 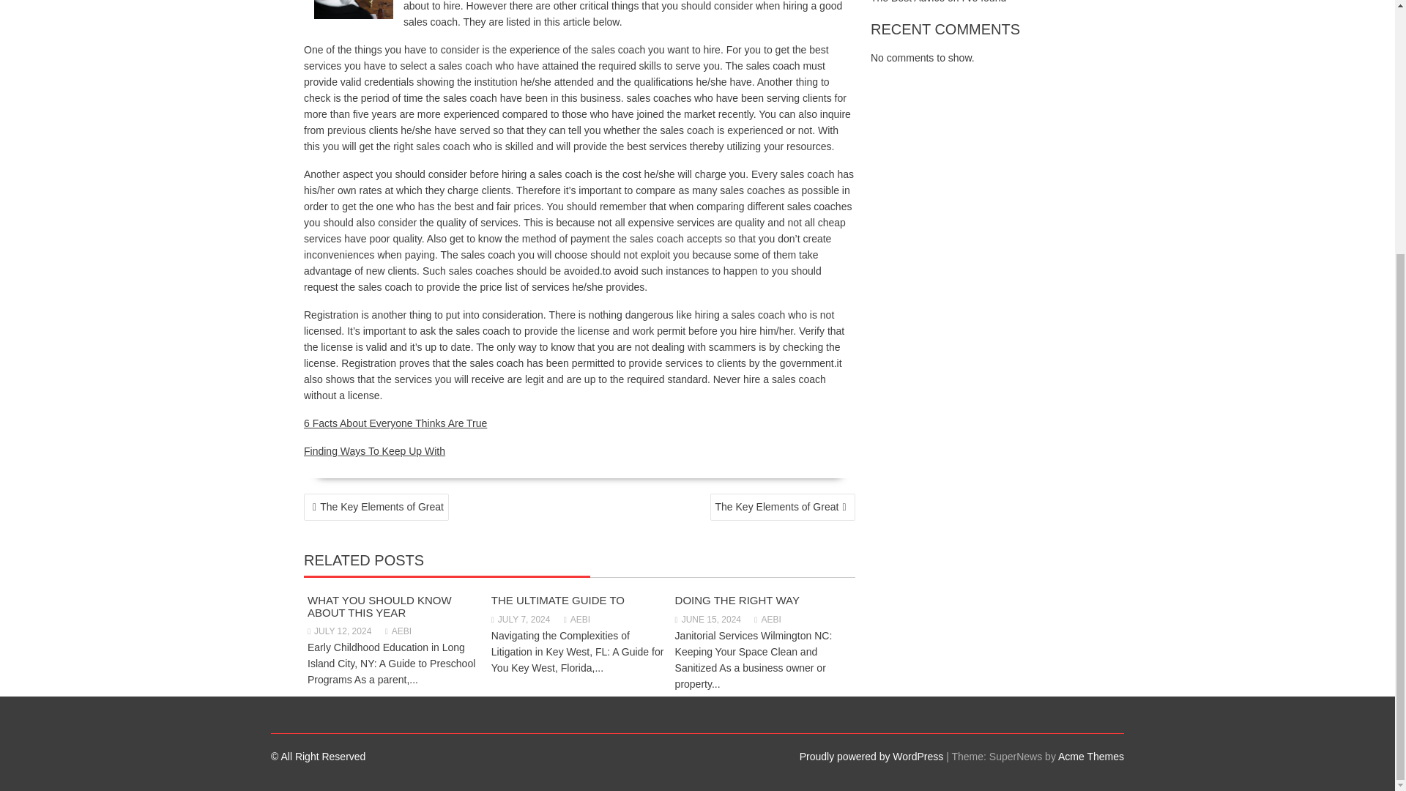 What do you see at coordinates (871, 756) in the screenshot?
I see `Proudly powered by WordPress` at bounding box center [871, 756].